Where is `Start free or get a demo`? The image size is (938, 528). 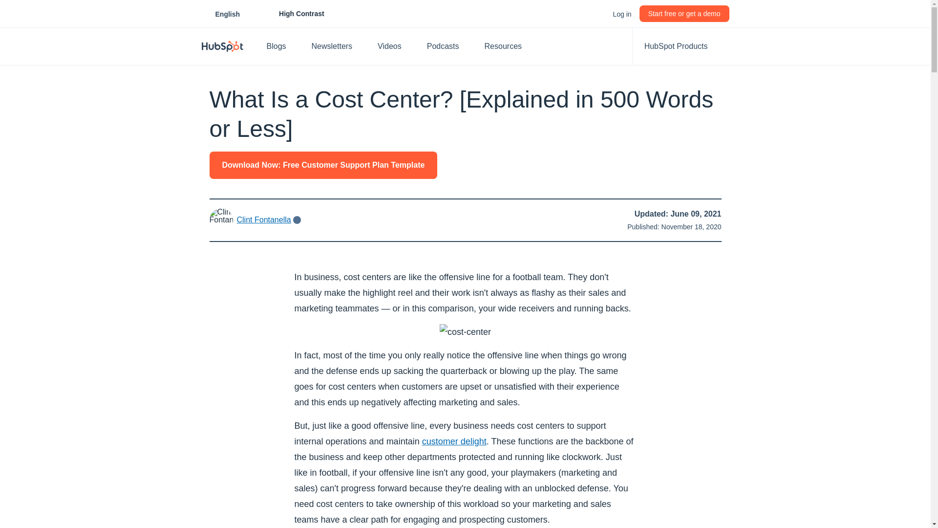
Start free or get a demo is located at coordinates (684, 14).